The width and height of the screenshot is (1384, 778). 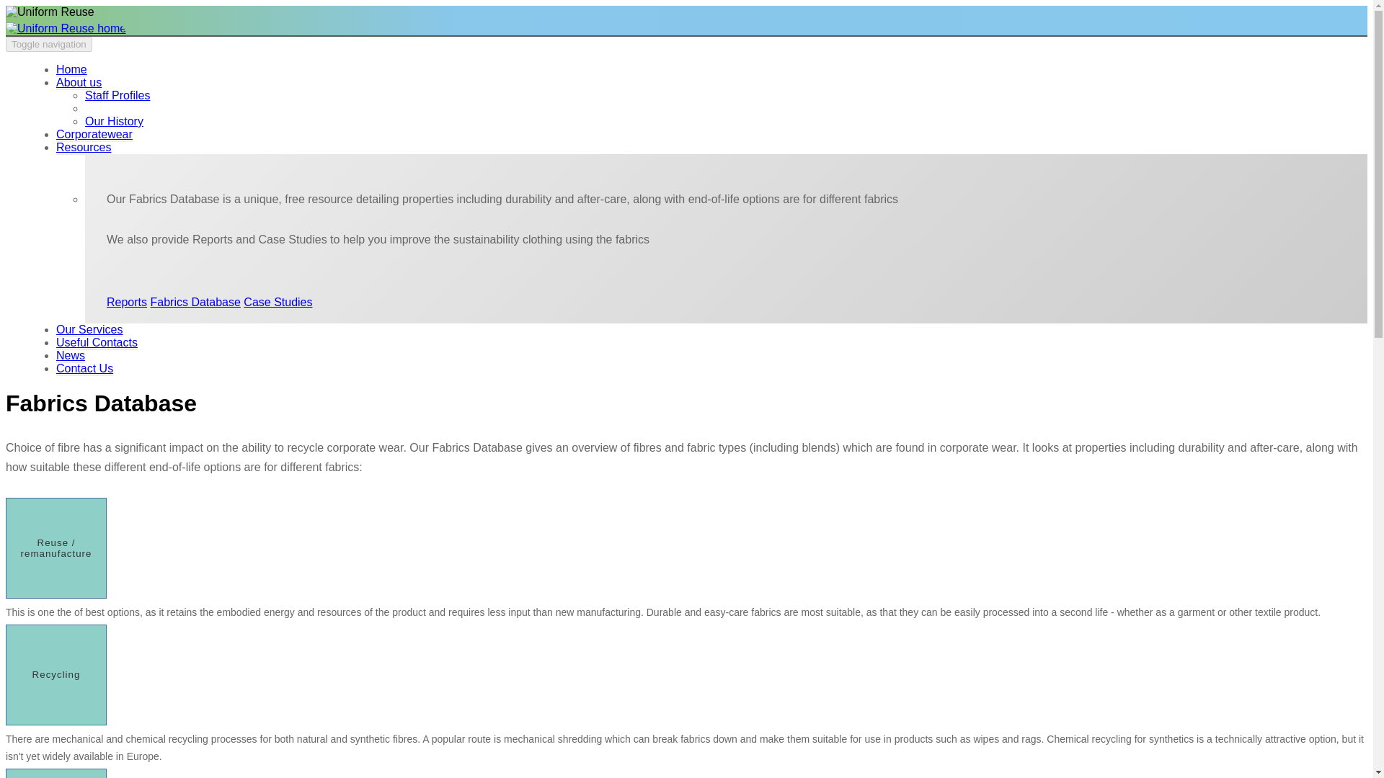 I want to click on Useful Contacts, so click(x=97, y=343).